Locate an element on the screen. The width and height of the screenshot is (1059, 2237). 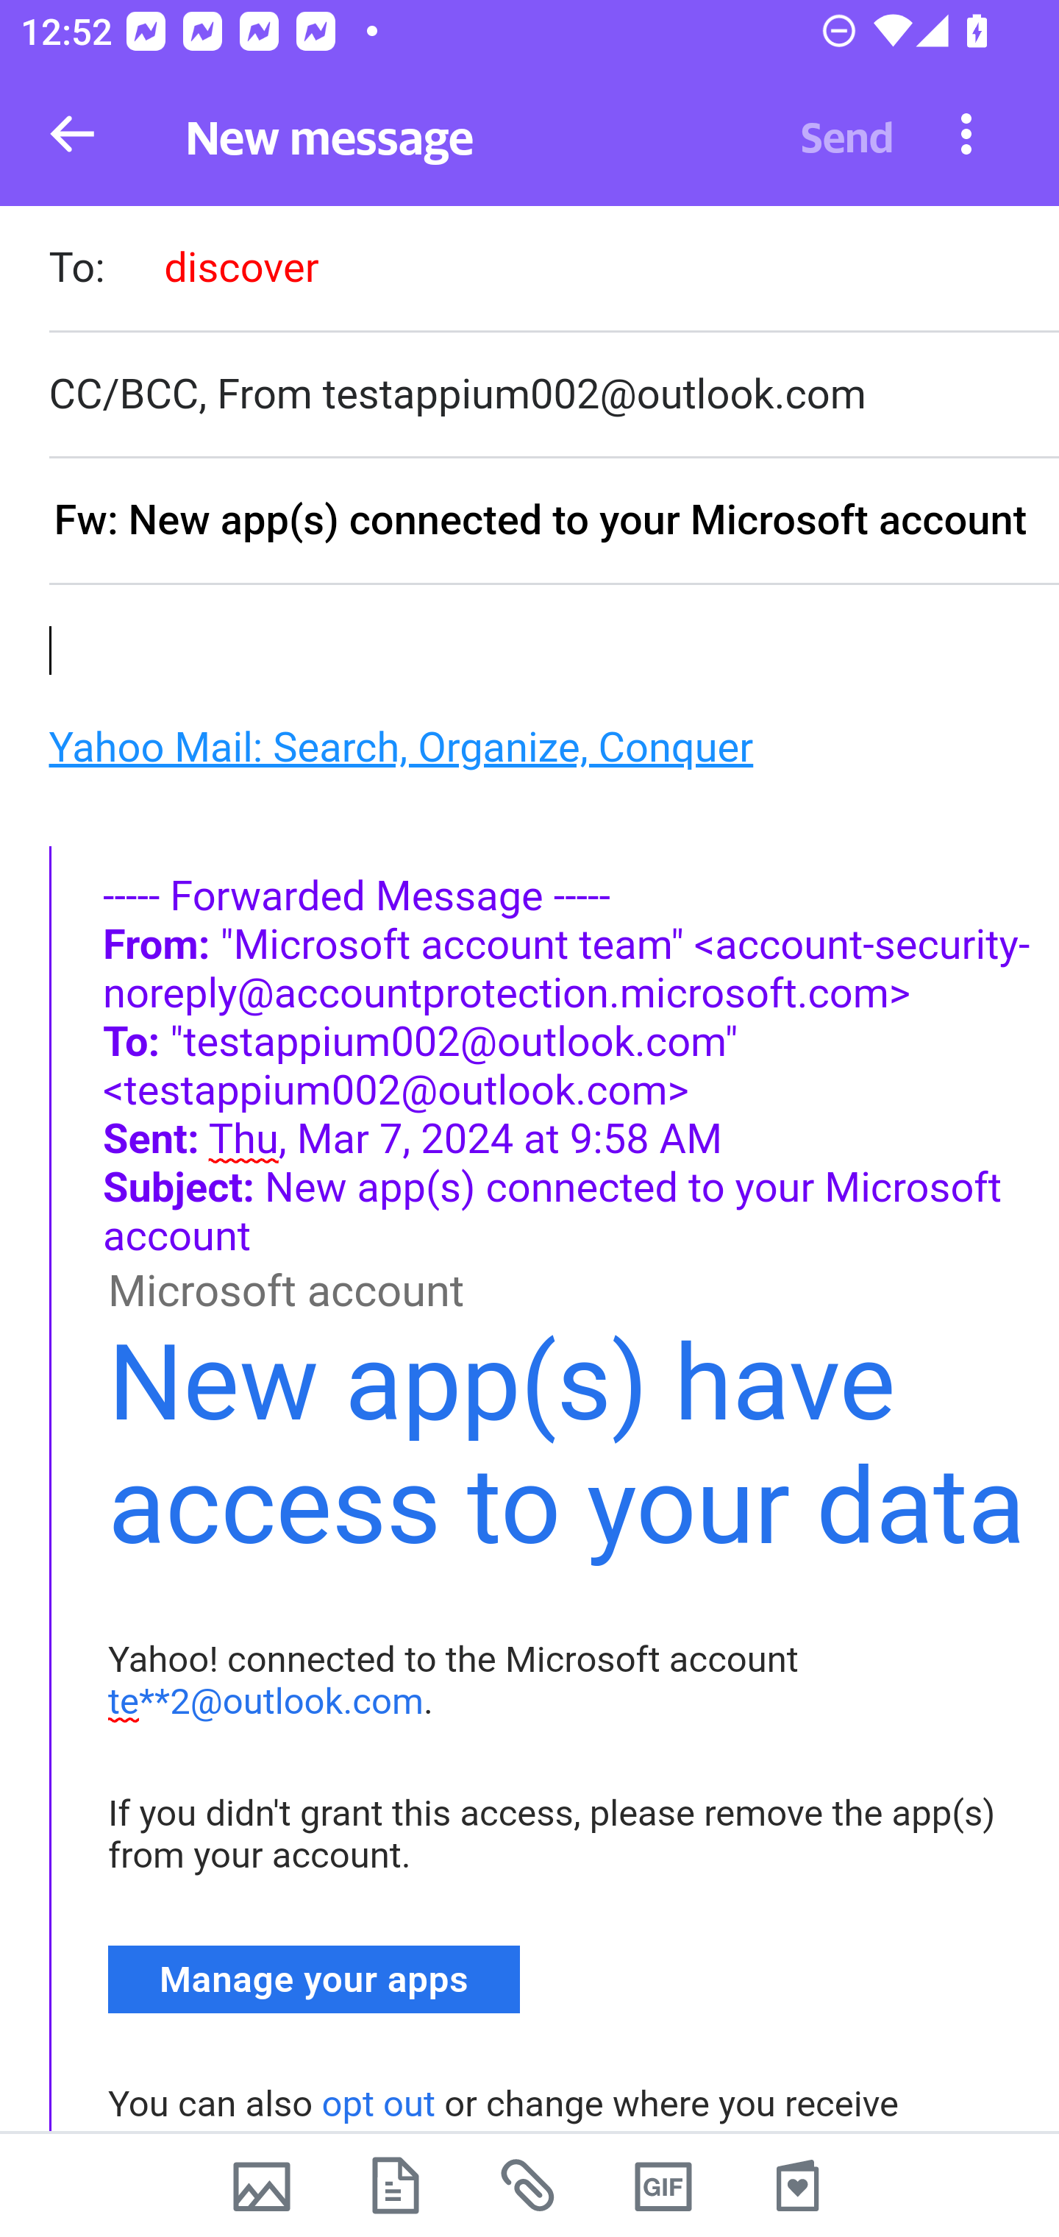
GIFs is located at coordinates (663, 2185).